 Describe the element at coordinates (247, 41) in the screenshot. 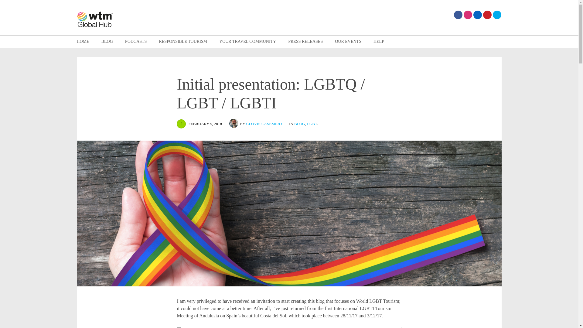

I see `YOUR TRAVEL COMMUNITY` at that location.